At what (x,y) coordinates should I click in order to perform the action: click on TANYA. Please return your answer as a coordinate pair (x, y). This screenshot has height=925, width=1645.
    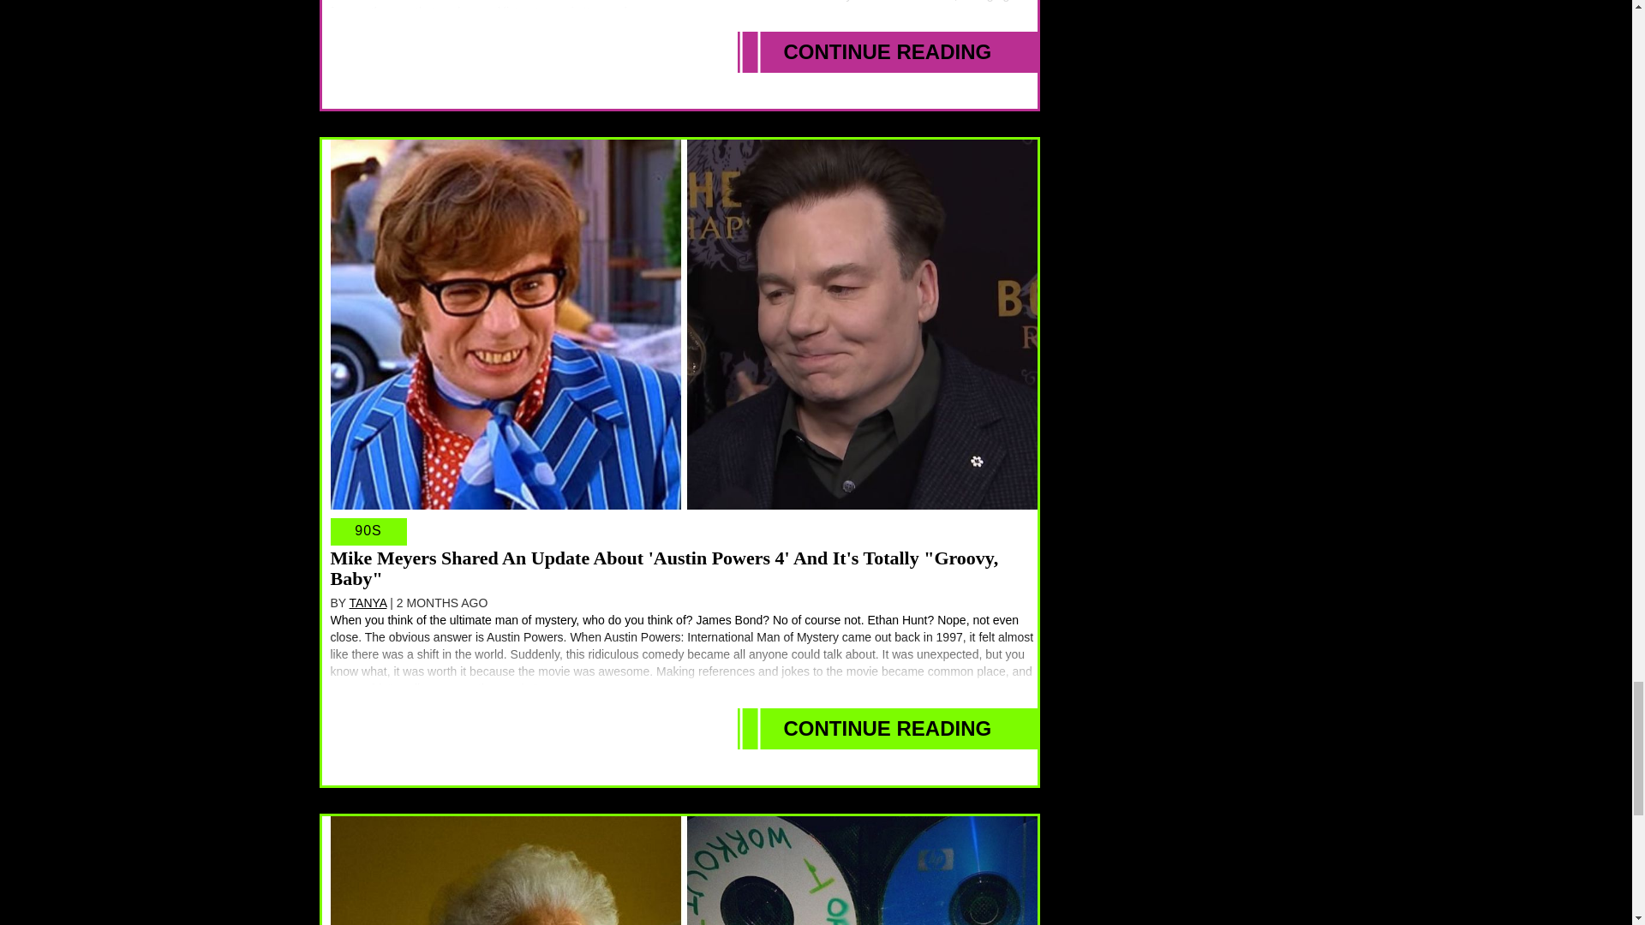
    Looking at the image, I should click on (368, 602).